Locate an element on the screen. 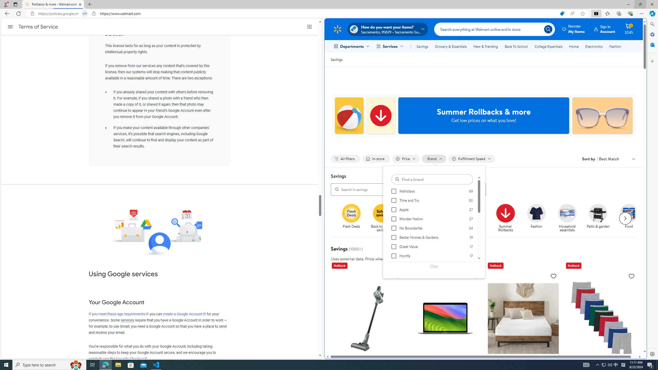  Reorder My Items is located at coordinates (574, 29).